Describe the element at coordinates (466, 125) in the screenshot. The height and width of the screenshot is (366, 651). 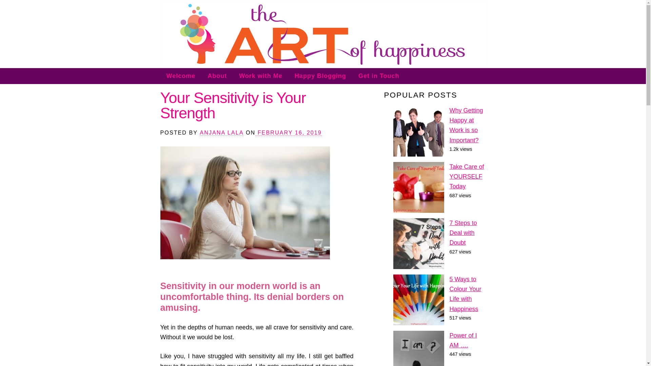
I see `Why Getting Happy at Work is so Important?` at that location.